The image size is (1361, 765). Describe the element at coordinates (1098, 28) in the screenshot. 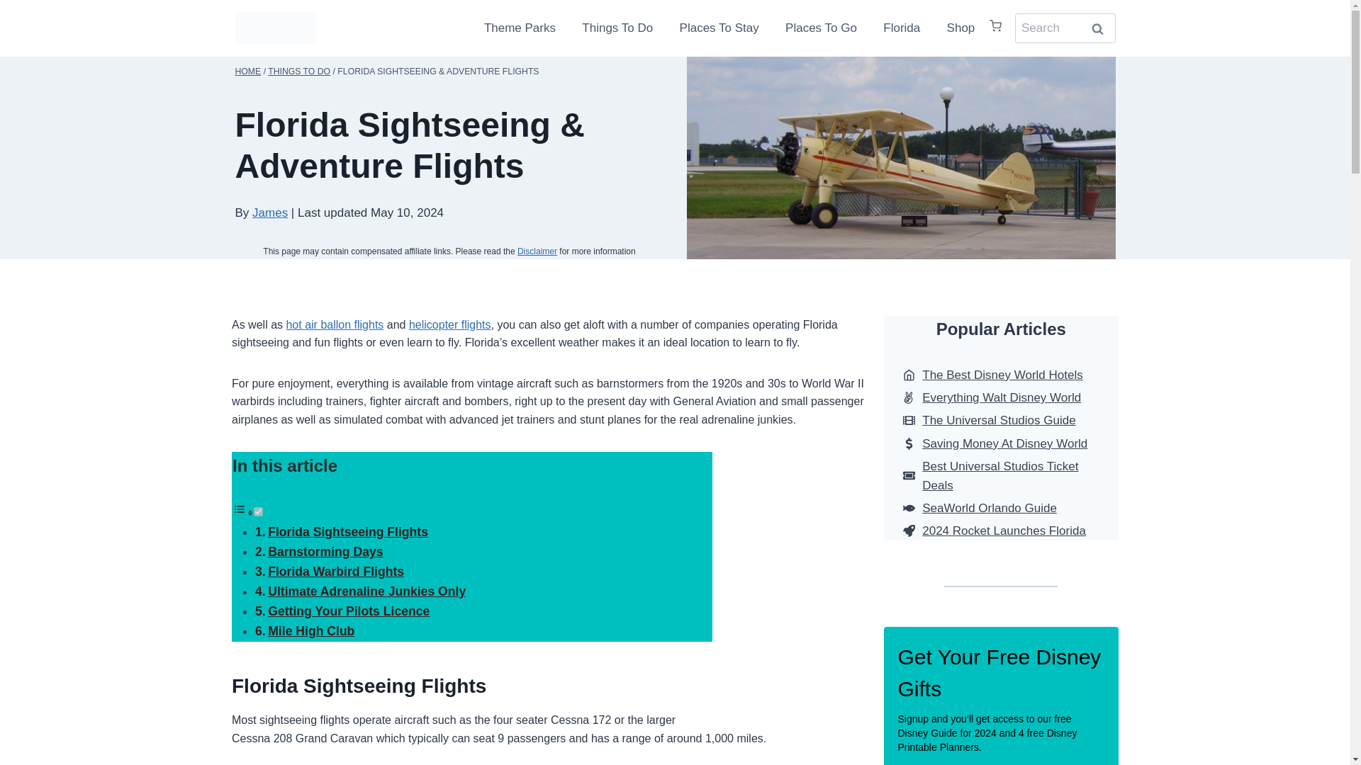

I see `Search` at that location.